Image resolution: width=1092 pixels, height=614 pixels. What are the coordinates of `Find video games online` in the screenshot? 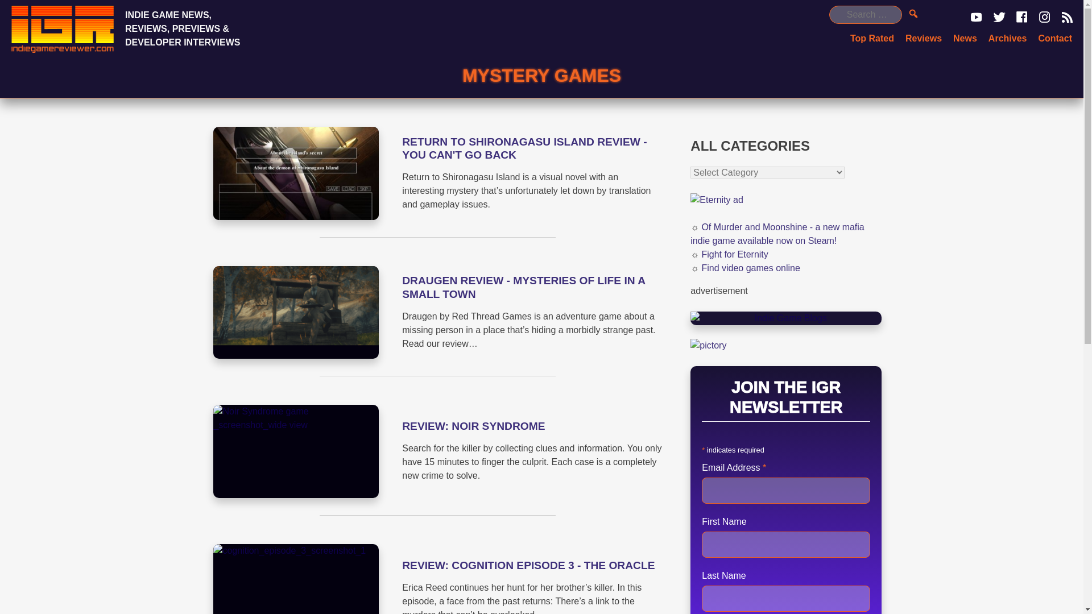 It's located at (750, 268).